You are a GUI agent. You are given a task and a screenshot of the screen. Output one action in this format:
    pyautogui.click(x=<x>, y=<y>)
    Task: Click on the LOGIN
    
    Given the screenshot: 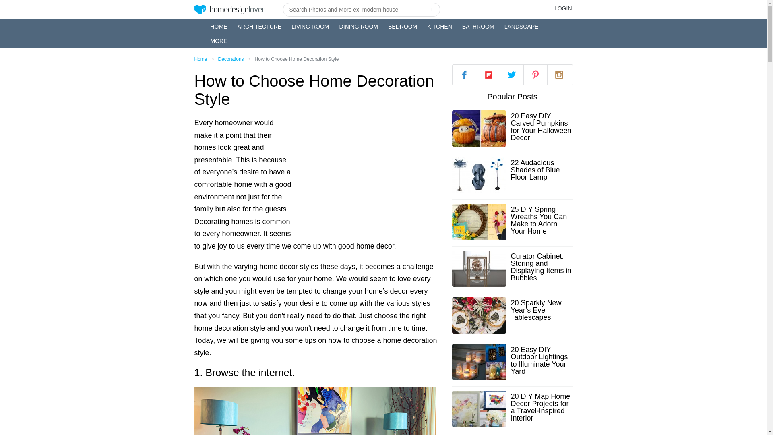 What is the action you would take?
    pyautogui.click(x=563, y=8)
    